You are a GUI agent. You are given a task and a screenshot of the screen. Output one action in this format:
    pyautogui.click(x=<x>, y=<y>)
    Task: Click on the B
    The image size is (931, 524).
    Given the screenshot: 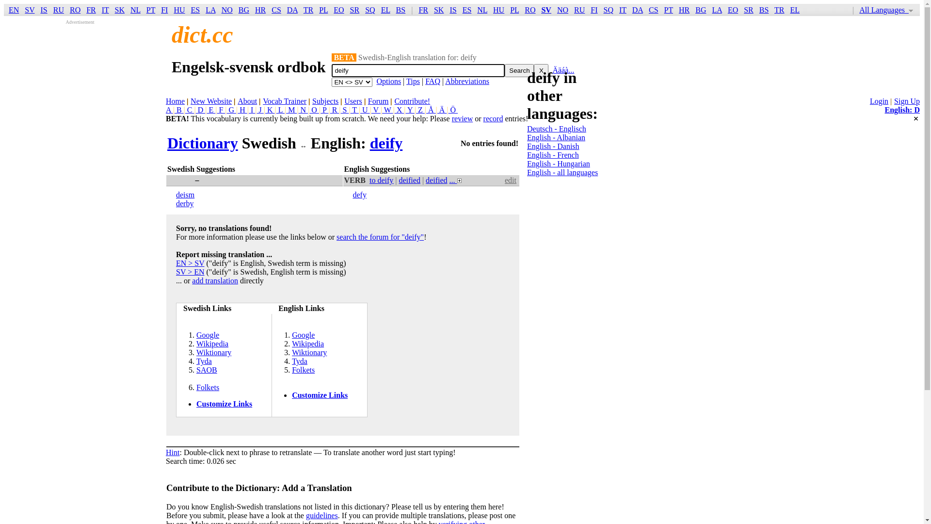 What is the action you would take?
    pyautogui.click(x=179, y=110)
    